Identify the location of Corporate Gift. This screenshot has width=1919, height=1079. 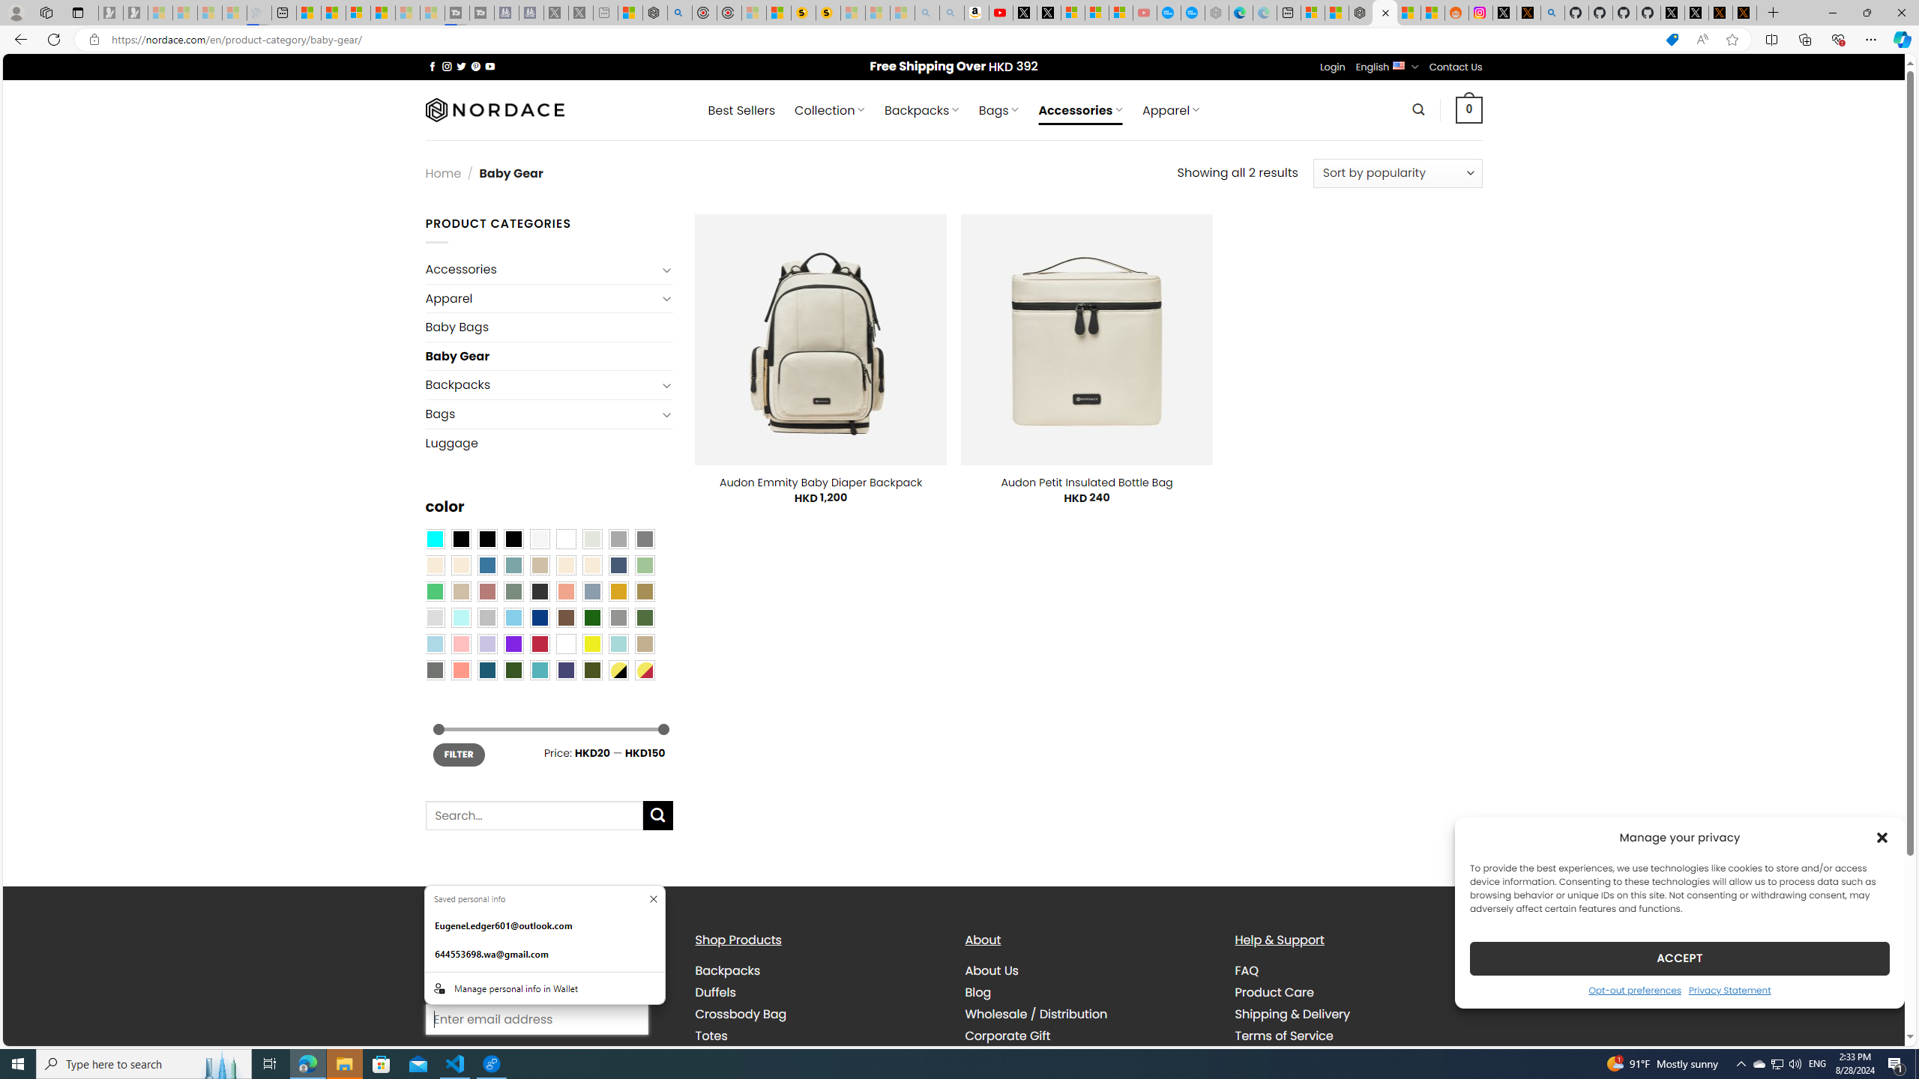
(1088, 1036).